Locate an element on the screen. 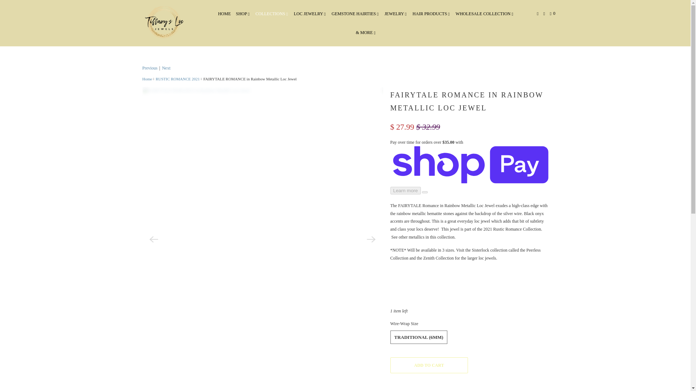 The height and width of the screenshot is (391, 696). TIFFANY'S LOC JEWELS is located at coordinates (164, 23).